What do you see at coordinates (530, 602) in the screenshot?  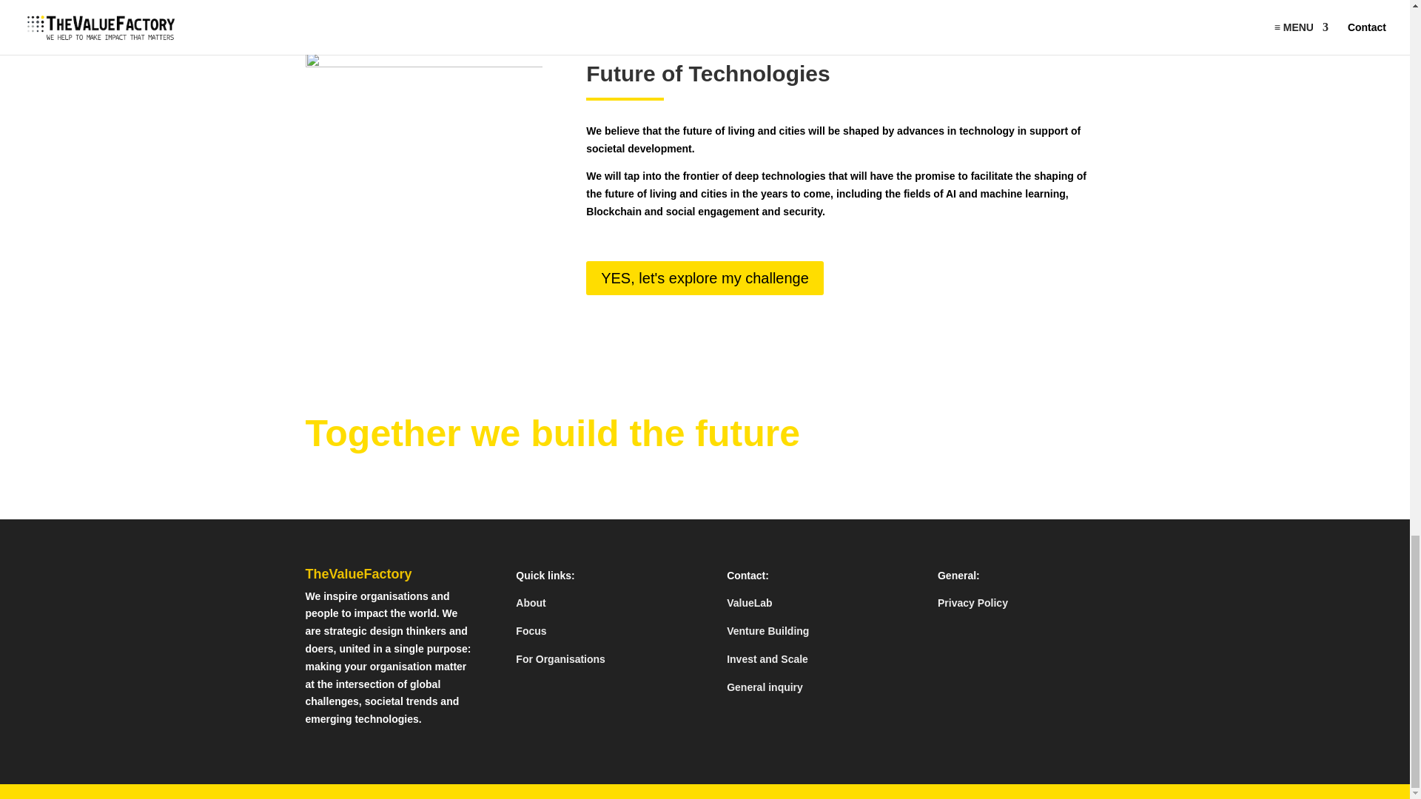 I see `About` at bounding box center [530, 602].